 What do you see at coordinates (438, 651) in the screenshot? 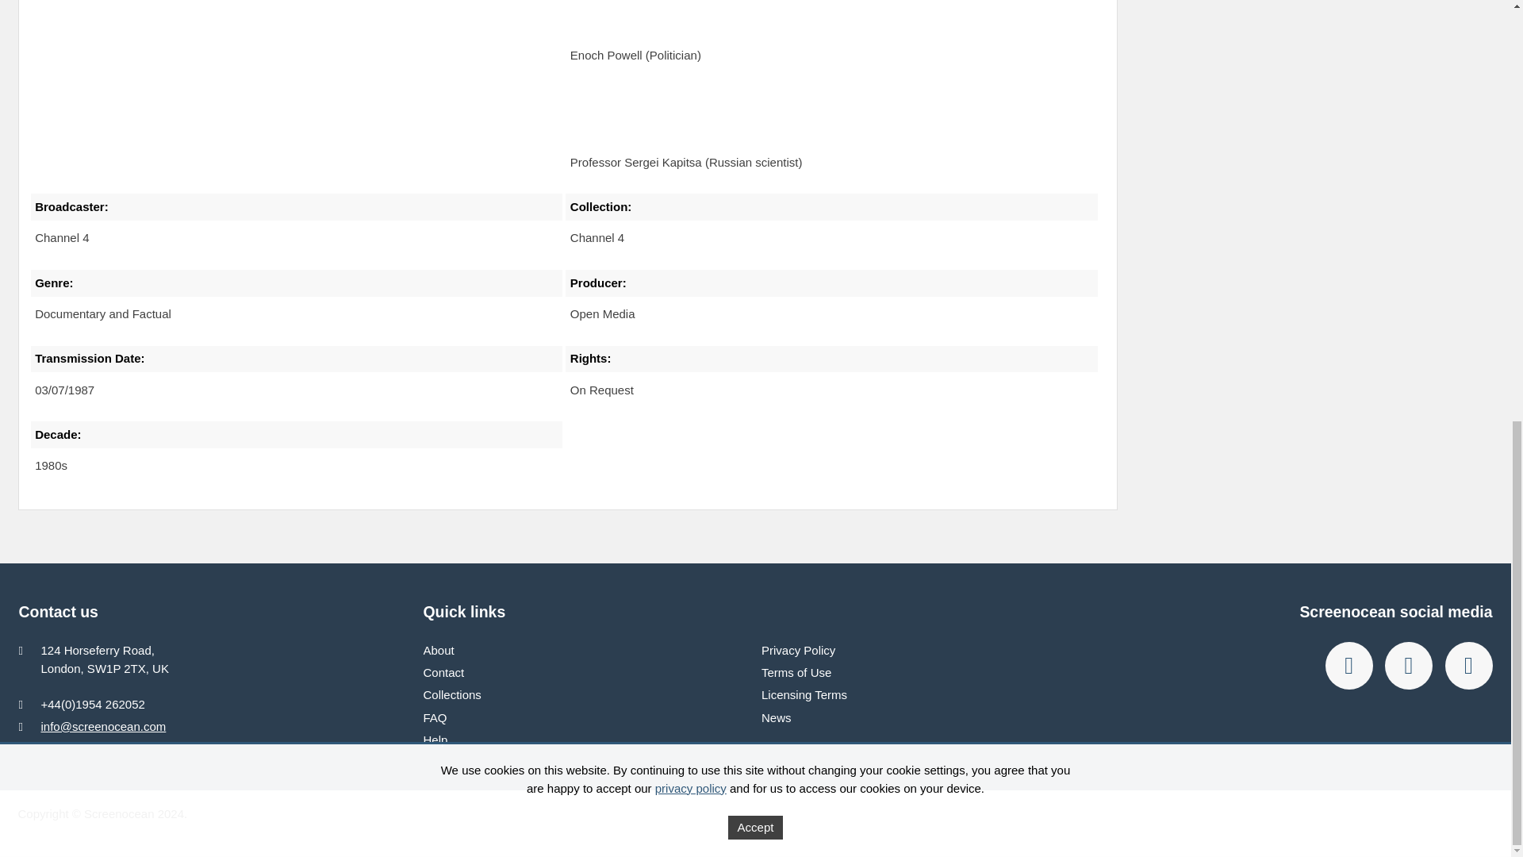
I see `About` at bounding box center [438, 651].